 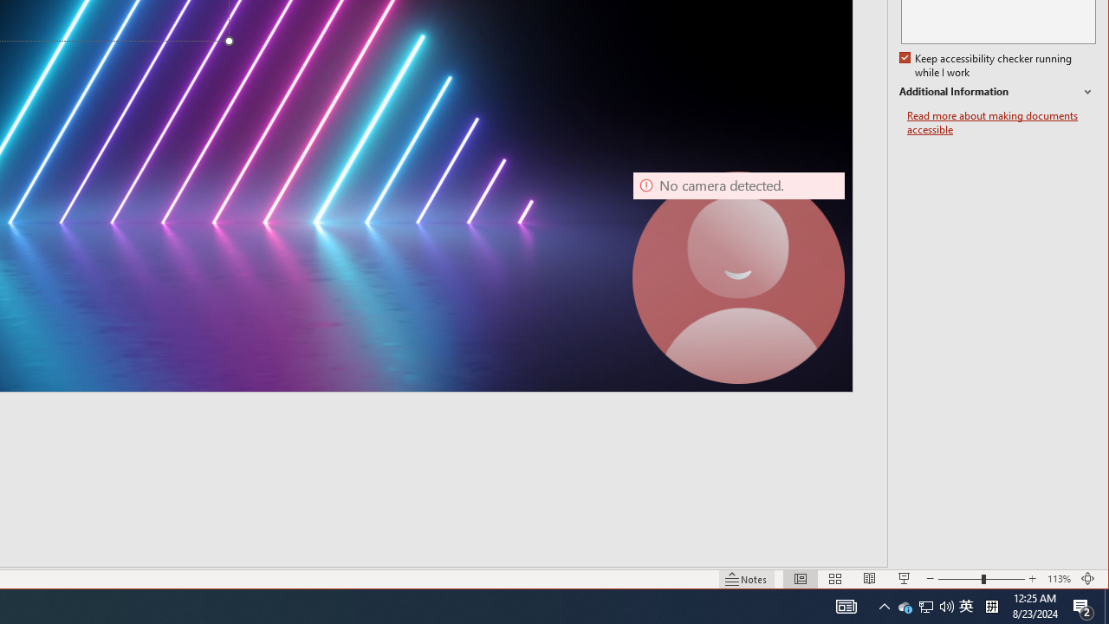 I want to click on Camera 7, No camera detected., so click(x=738, y=277).